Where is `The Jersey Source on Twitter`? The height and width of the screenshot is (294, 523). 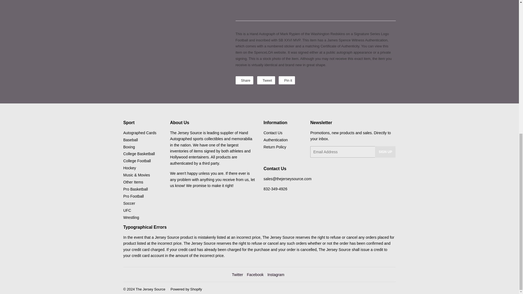
The Jersey Source on Twitter is located at coordinates (237, 275).